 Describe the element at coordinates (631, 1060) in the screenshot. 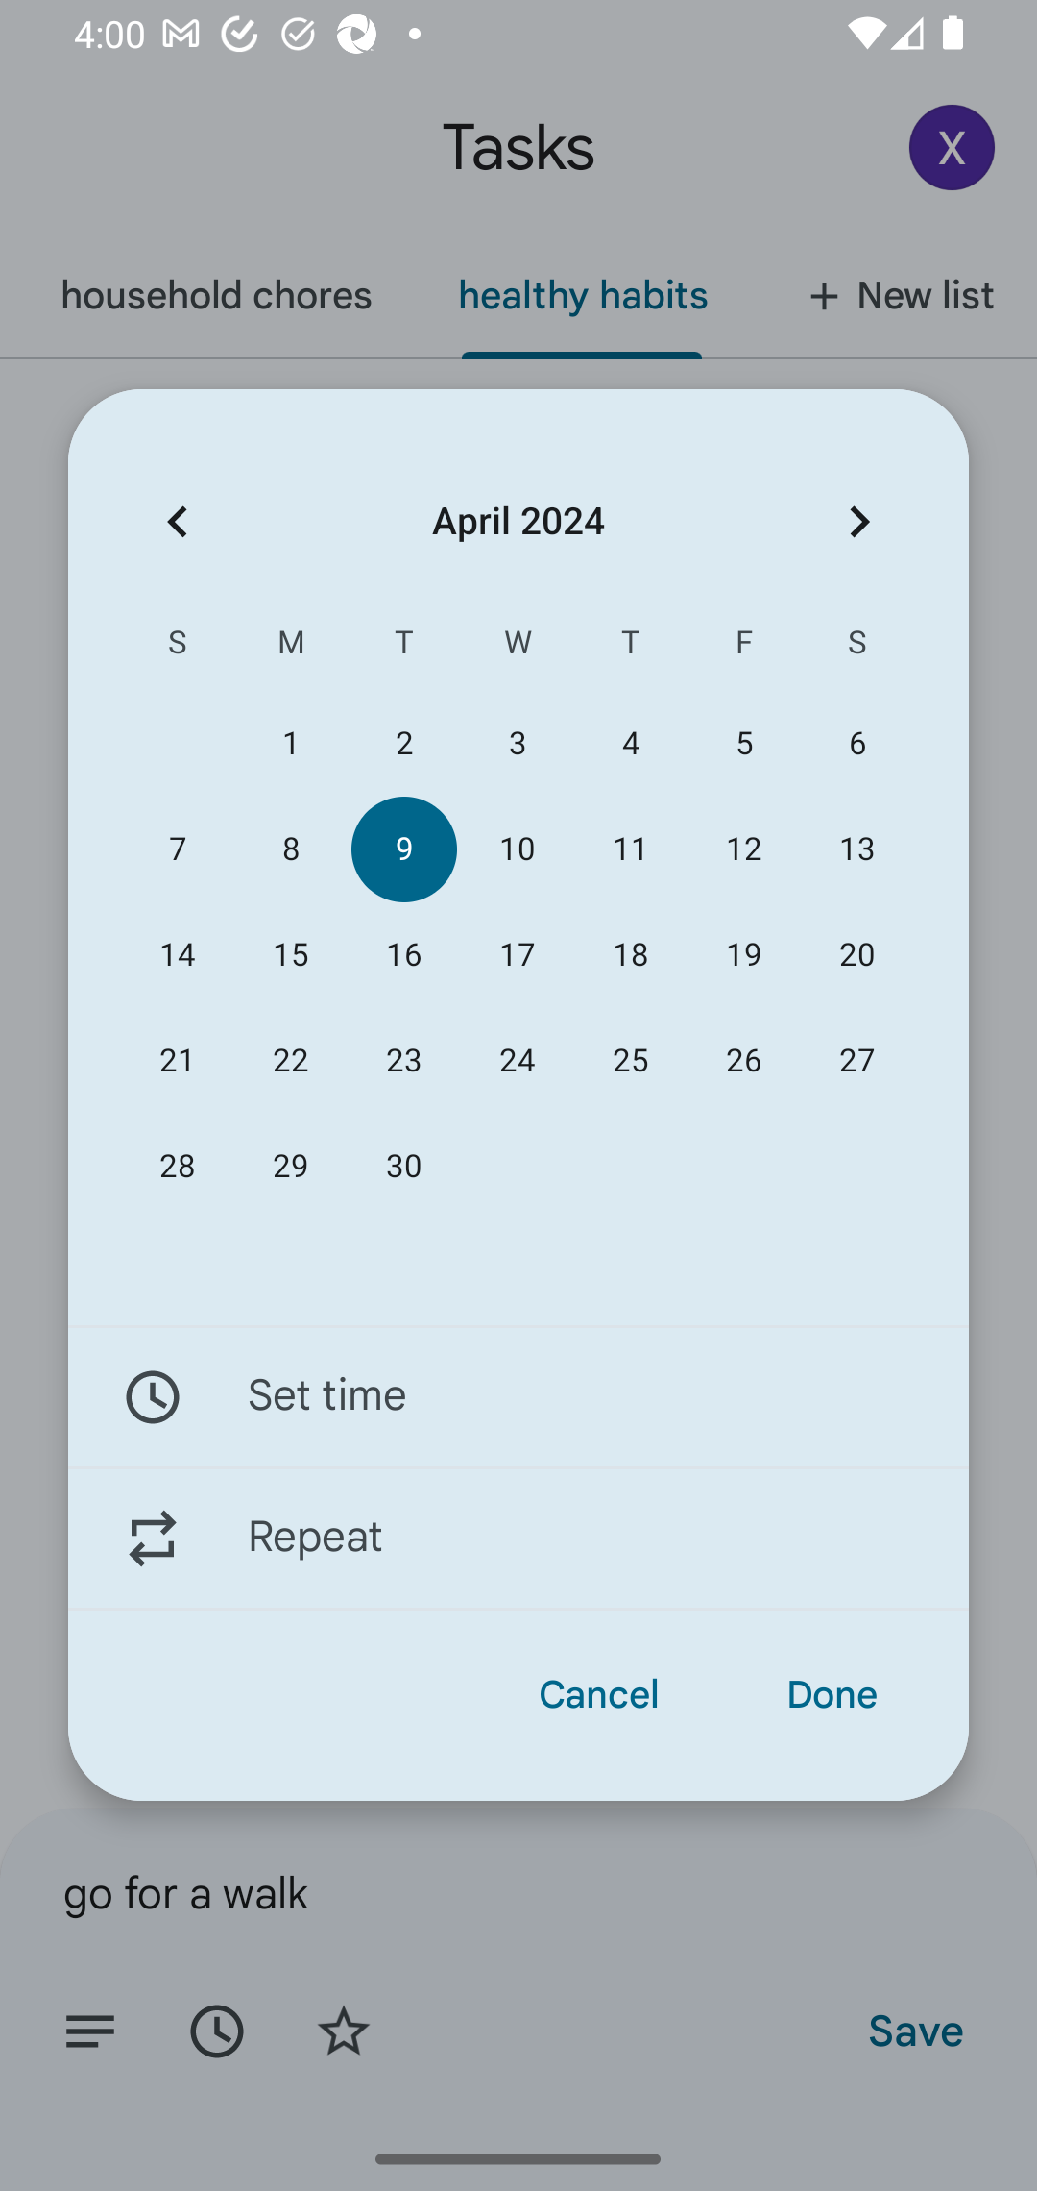

I see `25 25 April 2024` at that location.